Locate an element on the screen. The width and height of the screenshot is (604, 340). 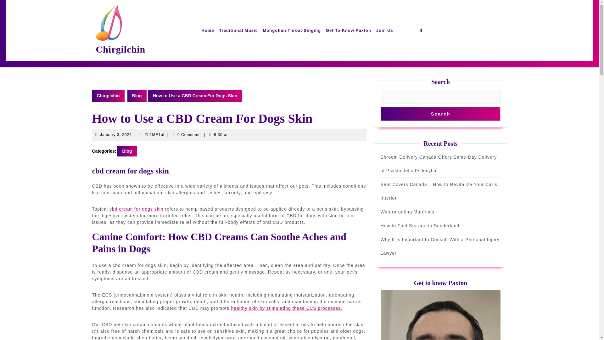
Get To Know Paxton is located at coordinates (154, 135).